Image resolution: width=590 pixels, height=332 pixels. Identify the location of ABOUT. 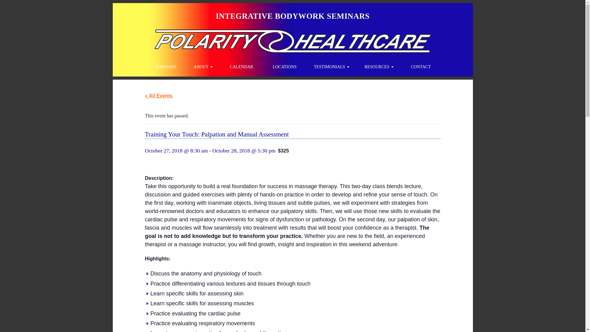
(203, 67).